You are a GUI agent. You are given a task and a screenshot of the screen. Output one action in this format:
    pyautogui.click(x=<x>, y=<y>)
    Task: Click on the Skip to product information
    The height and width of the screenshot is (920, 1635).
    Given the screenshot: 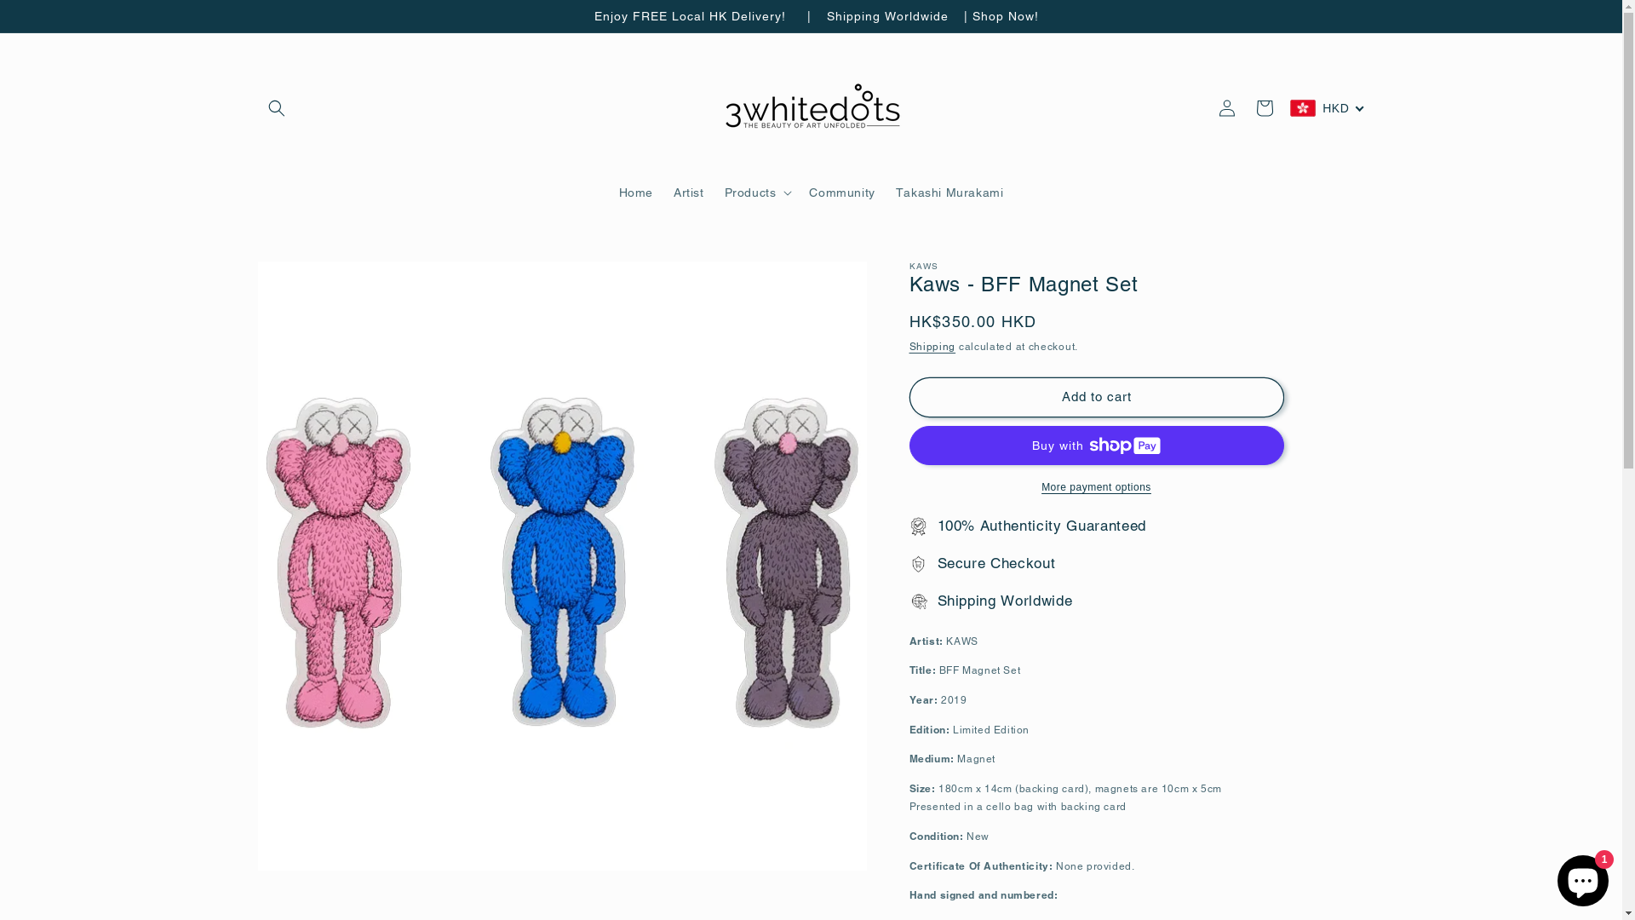 What is the action you would take?
    pyautogui.click(x=309, y=281)
    